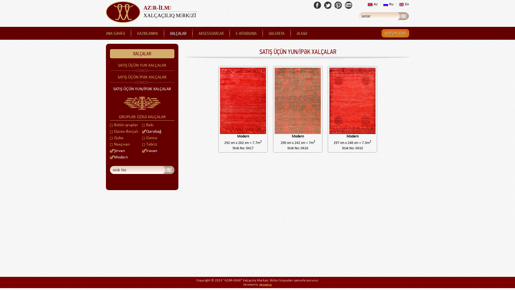 The image size is (515, 290). Describe the element at coordinates (349, 5) in the screenshot. I see `Youtube` at that location.